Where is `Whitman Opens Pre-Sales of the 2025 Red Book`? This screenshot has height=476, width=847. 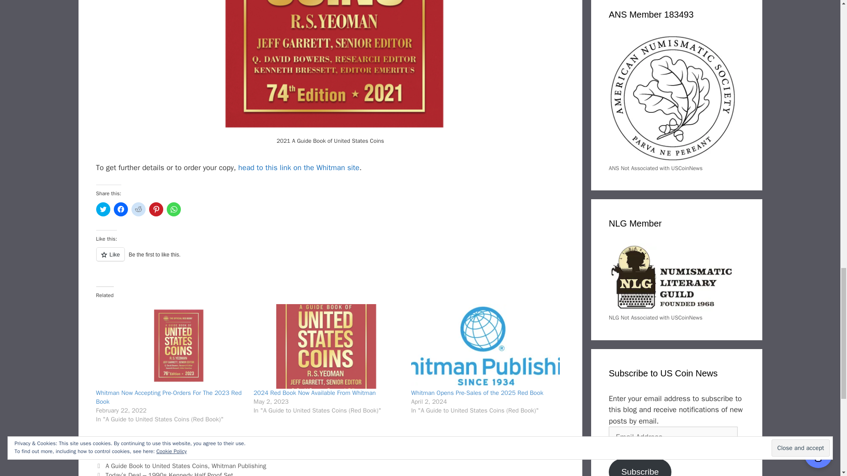
Whitman Opens Pre-Sales of the 2025 Red Book is located at coordinates (485, 346).